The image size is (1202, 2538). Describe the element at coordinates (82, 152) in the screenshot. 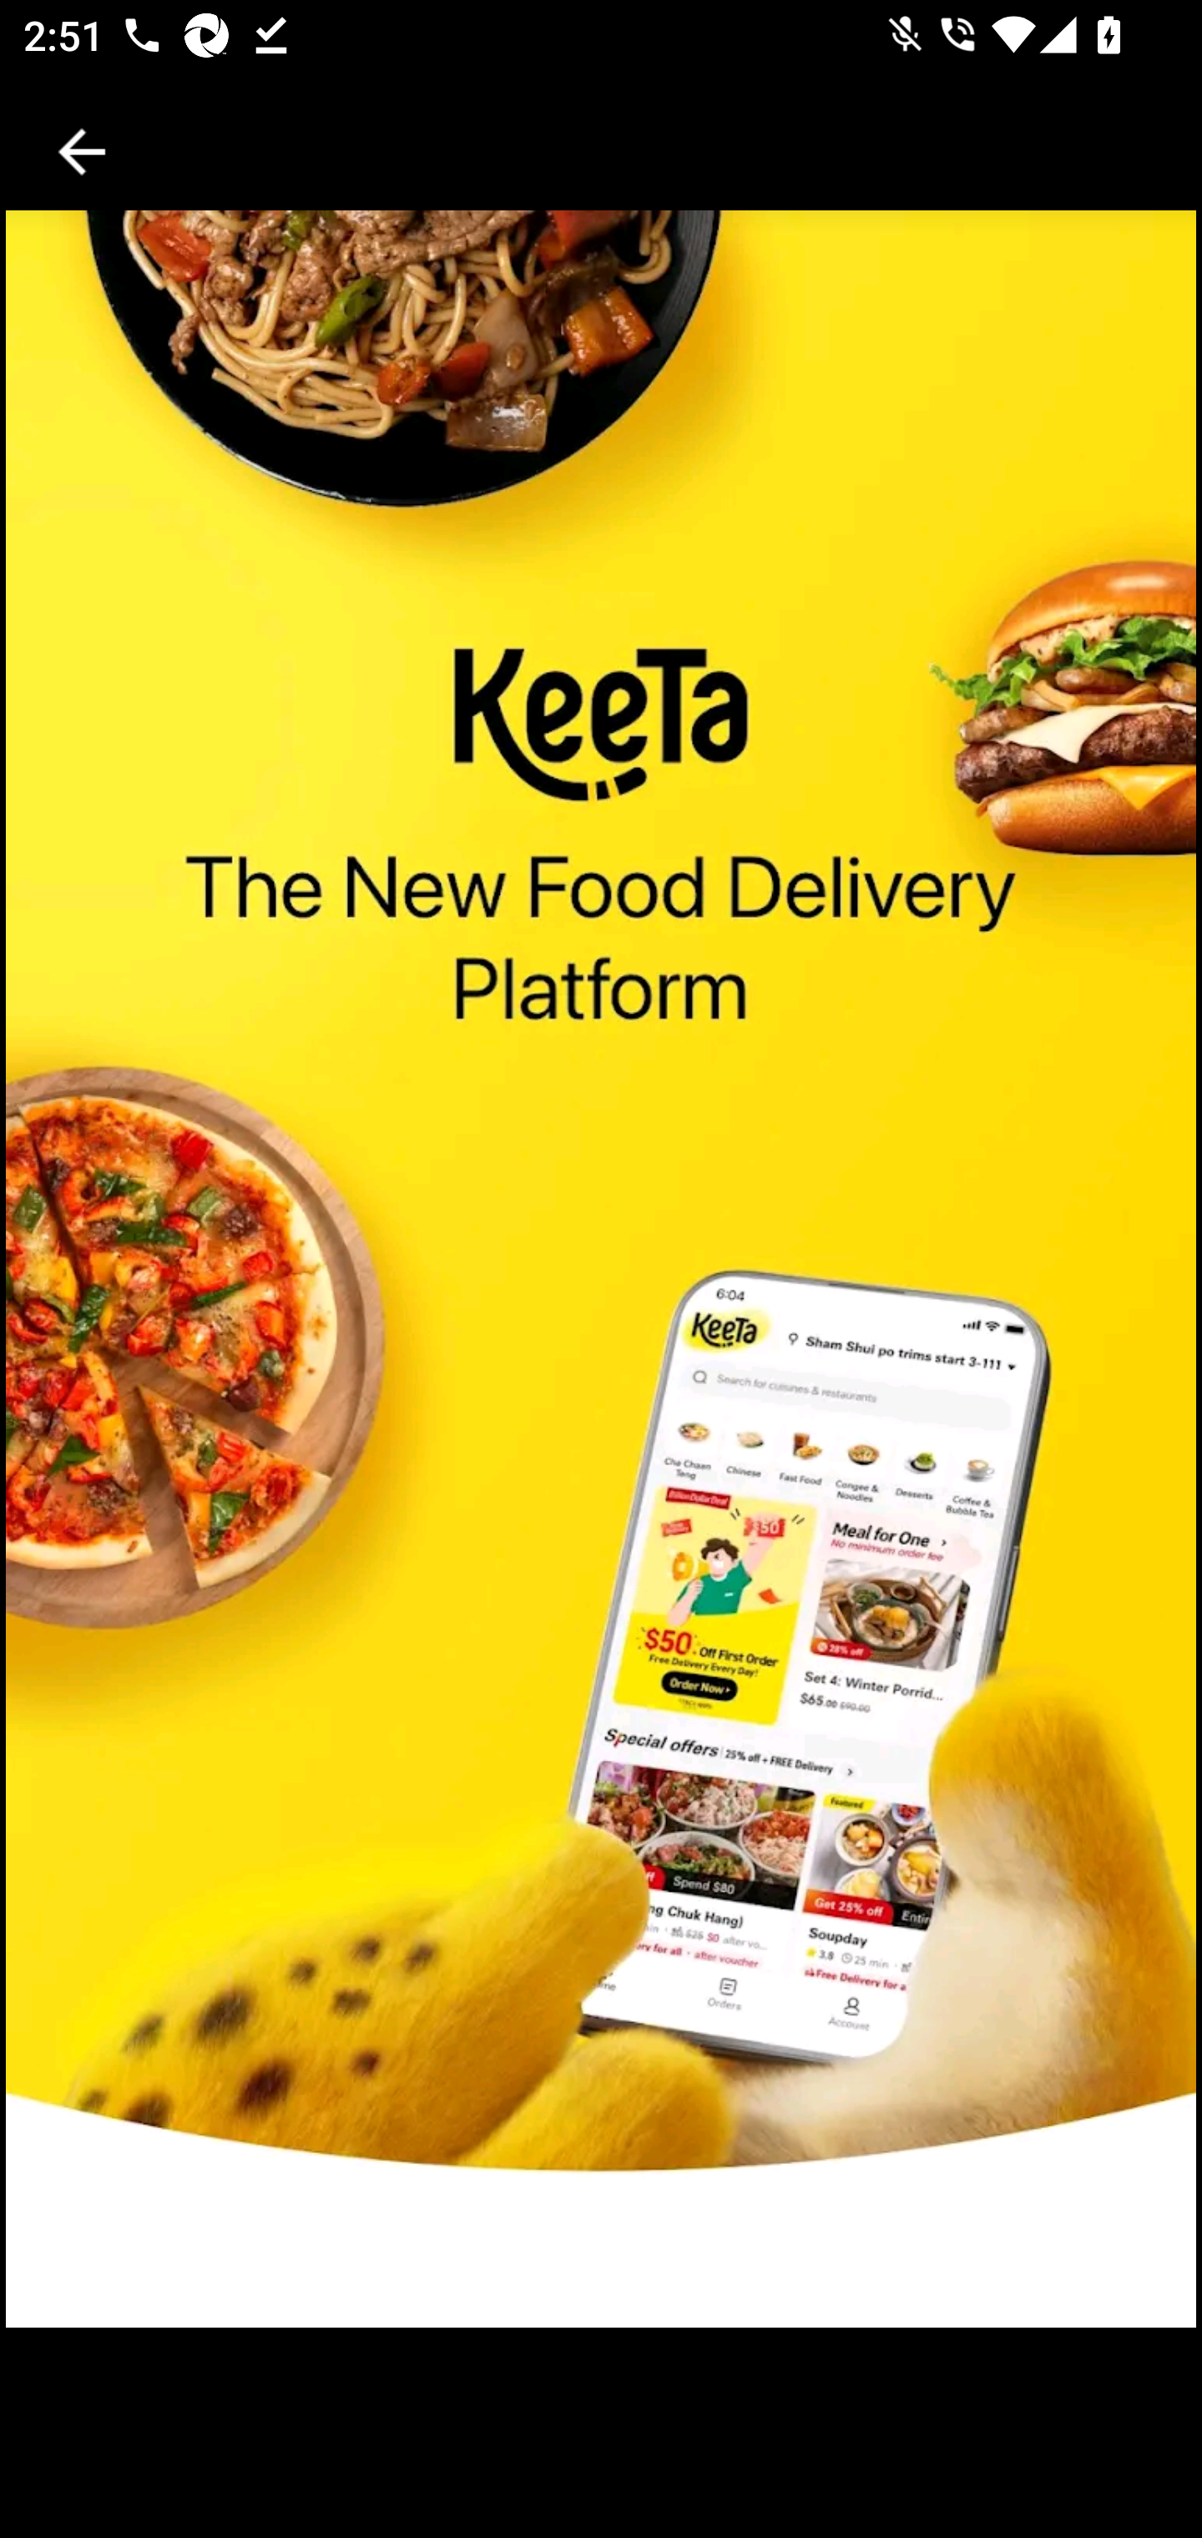

I see `Back` at that location.